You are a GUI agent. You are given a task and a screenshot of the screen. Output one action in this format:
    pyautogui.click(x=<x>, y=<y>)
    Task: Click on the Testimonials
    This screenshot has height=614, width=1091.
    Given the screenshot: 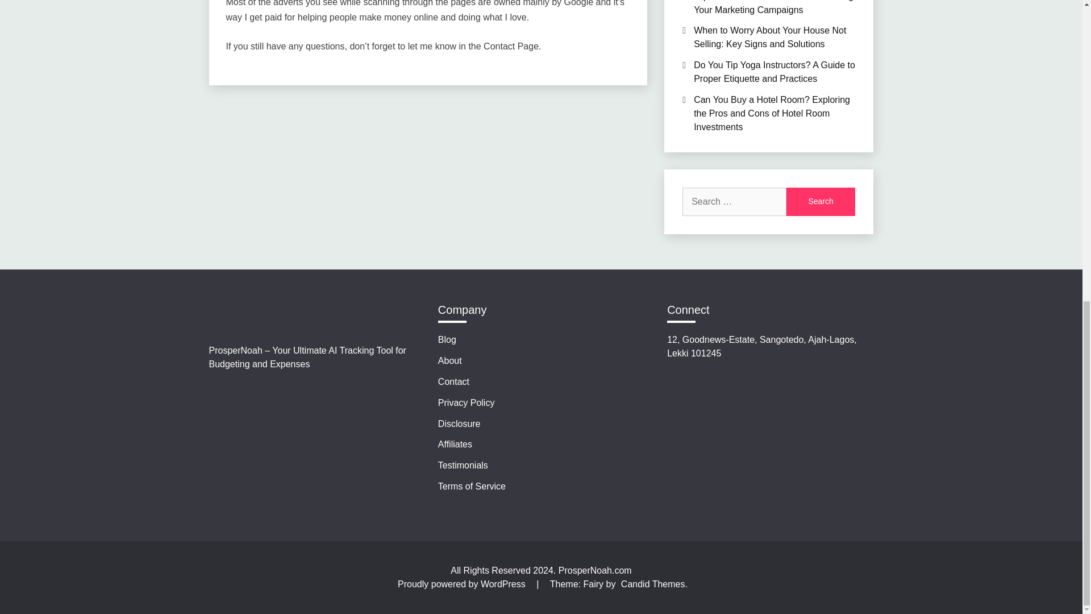 What is the action you would take?
    pyautogui.click(x=463, y=465)
    